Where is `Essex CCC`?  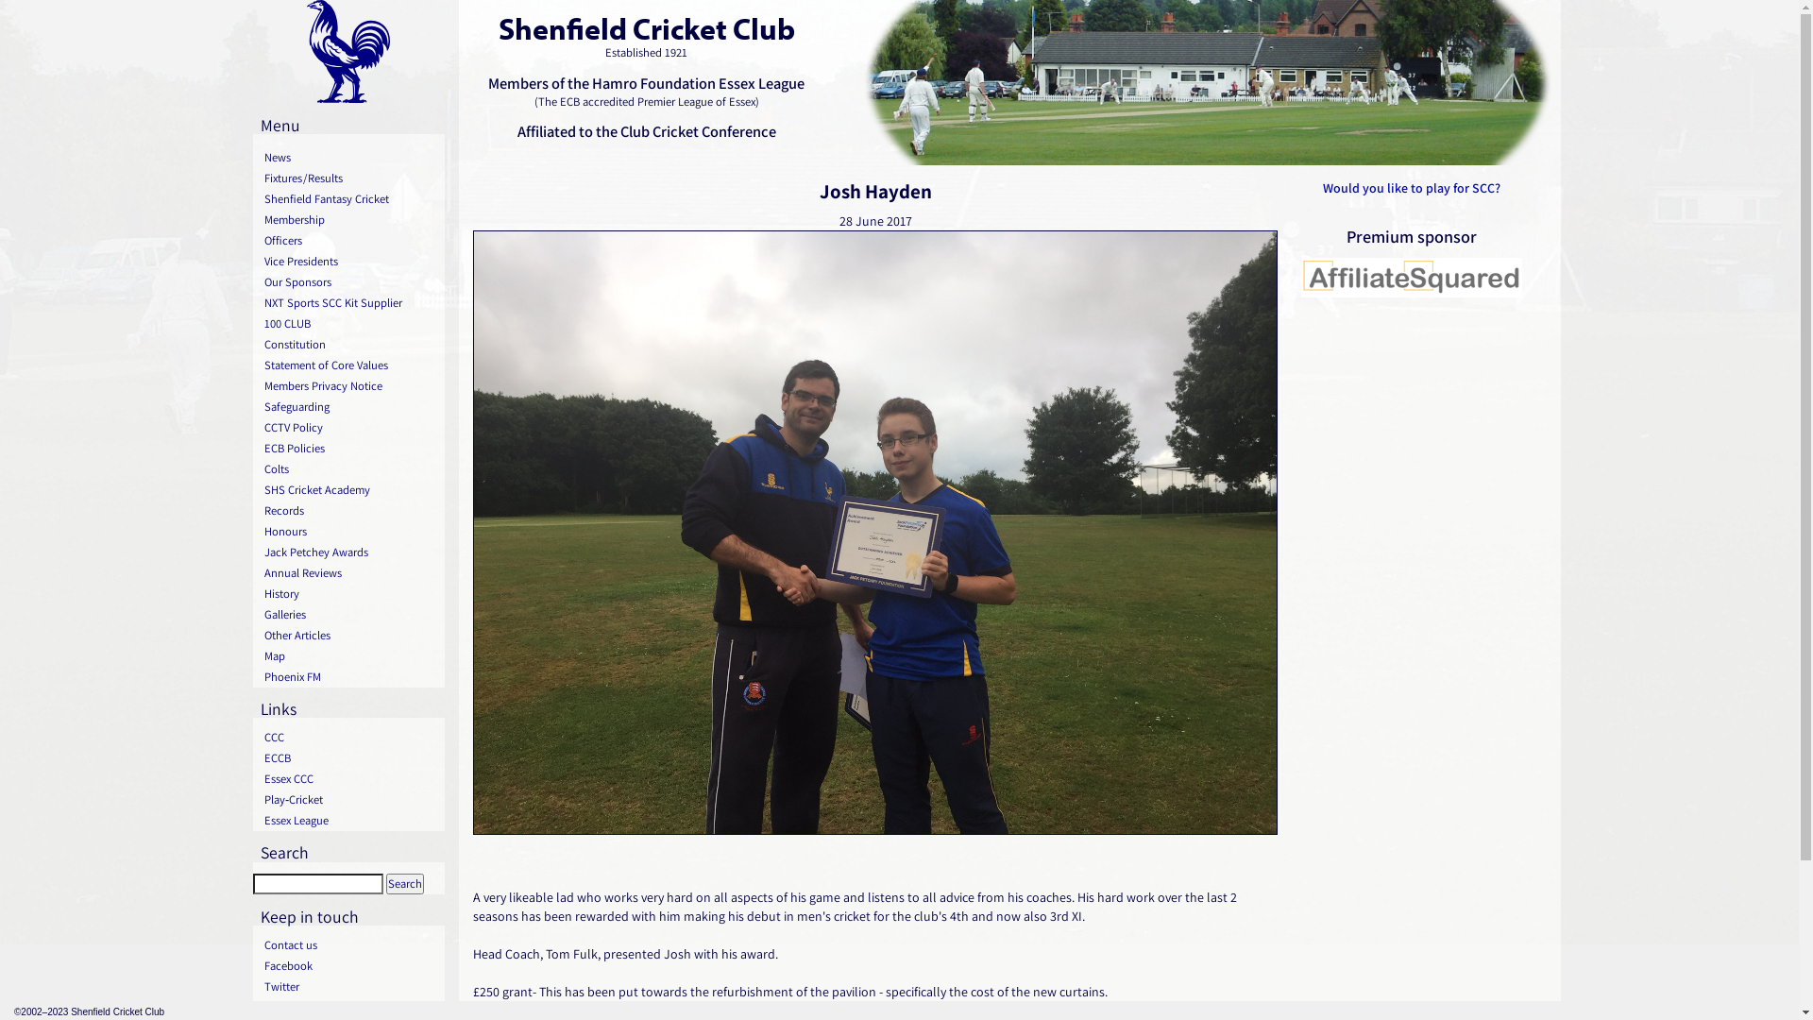
Essex CCC is located at coordinates (349, 779).